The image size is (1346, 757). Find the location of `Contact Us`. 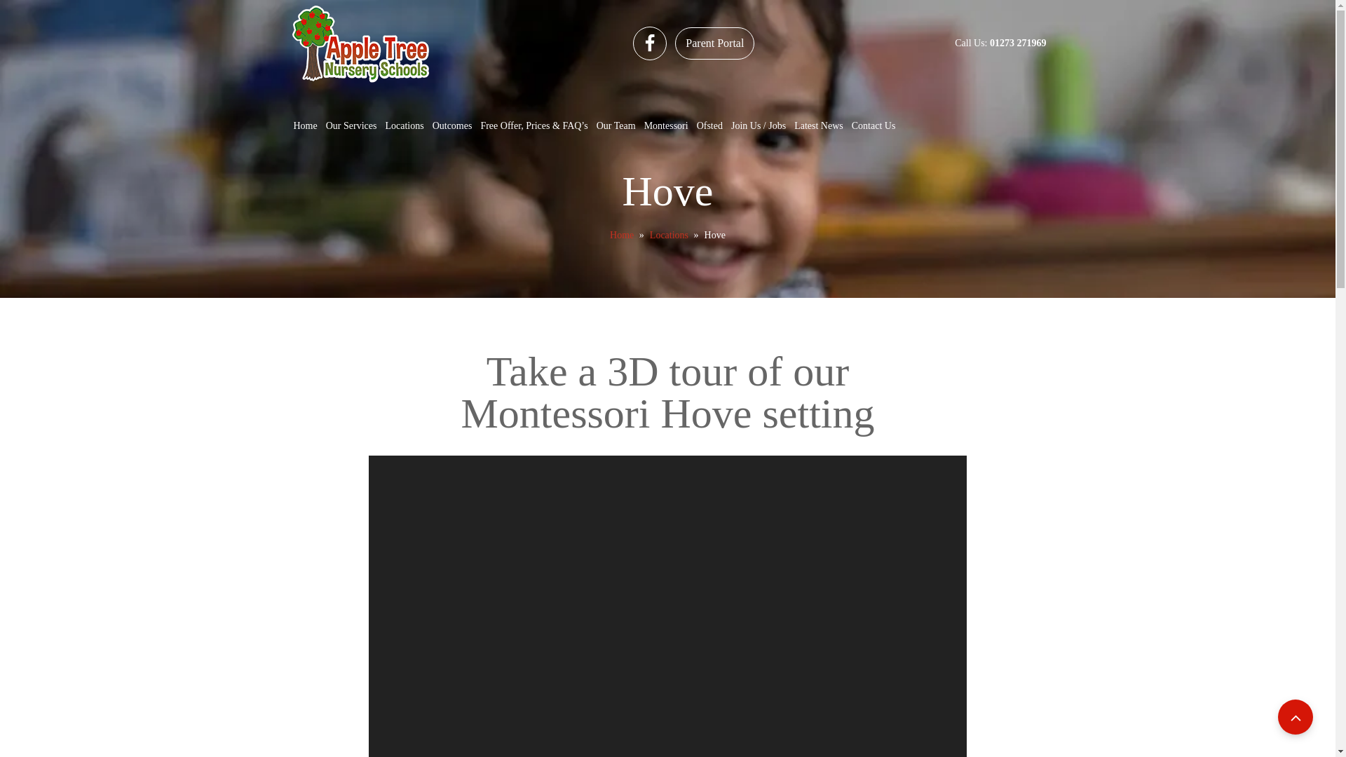

Contact Us is located at coordinates (873, 125).